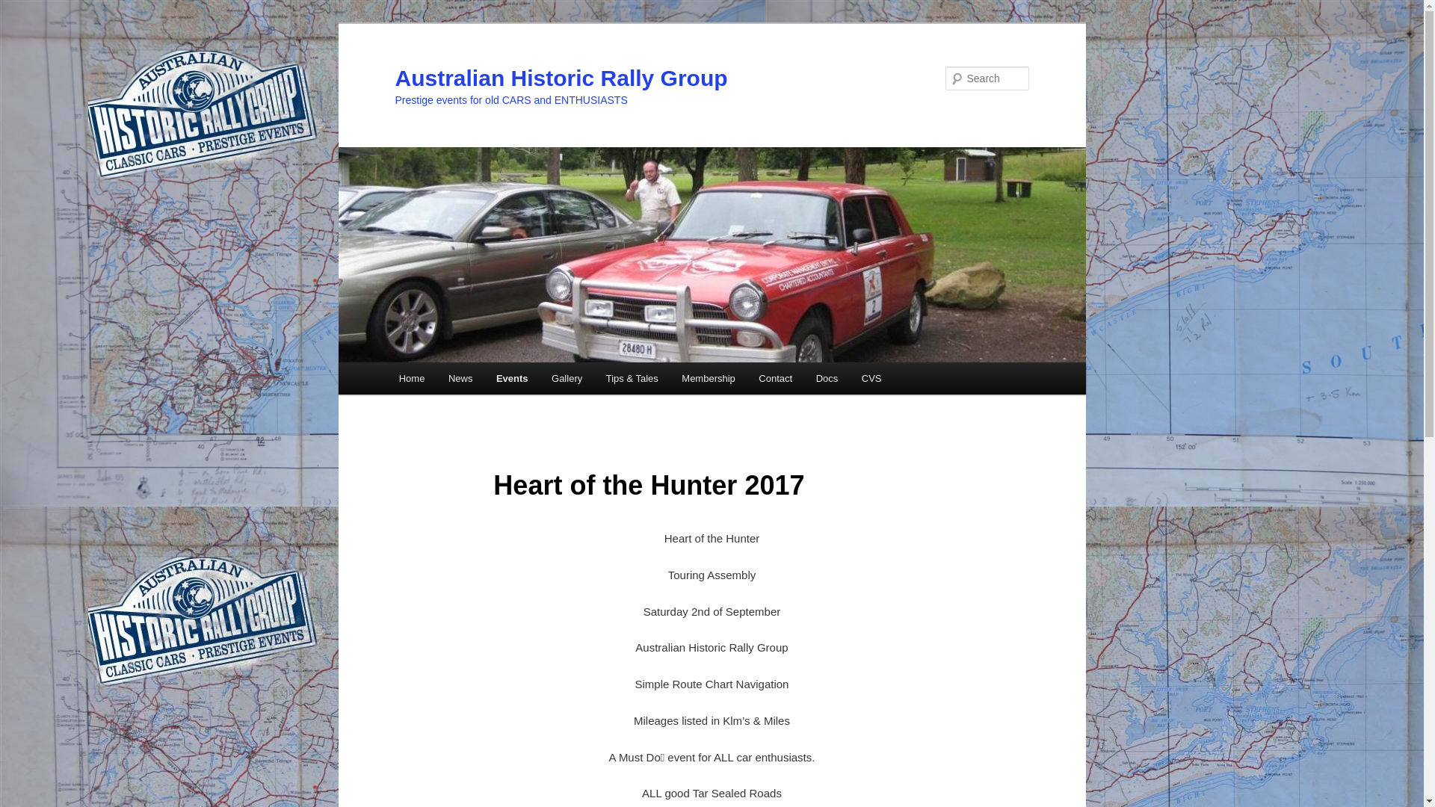 The height and width of the screenshot is (807, 1435). I want to click on Docs, so click(827, 378).